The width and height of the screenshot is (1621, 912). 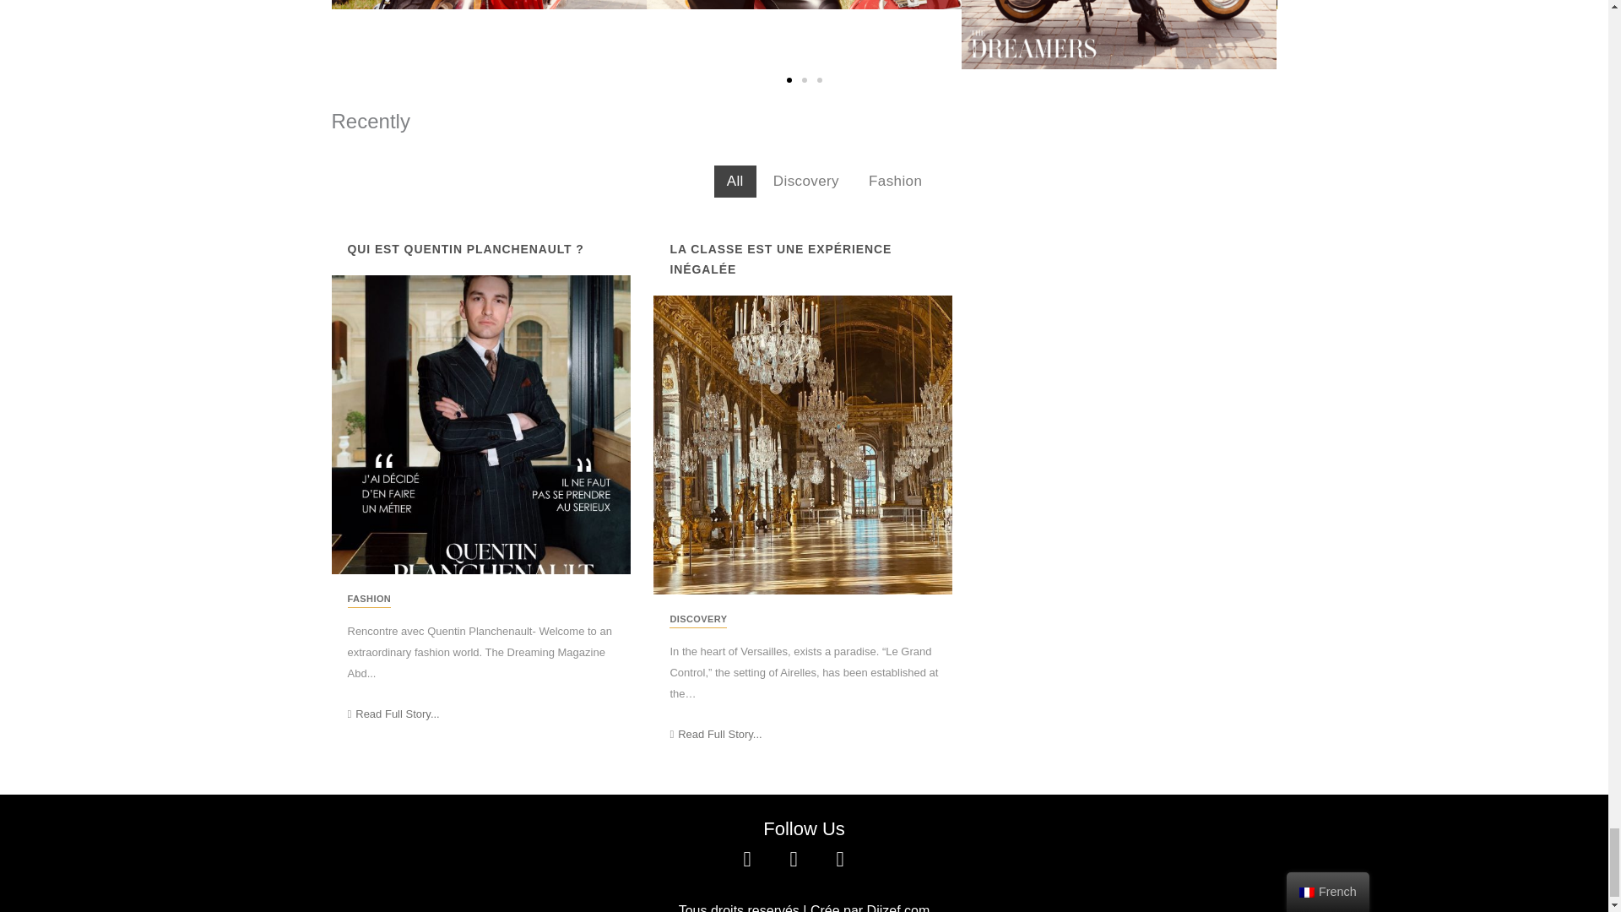 I want to click on QUI EST QUENTIN PLANCHENAULT ?, so click(x=461, y=247).